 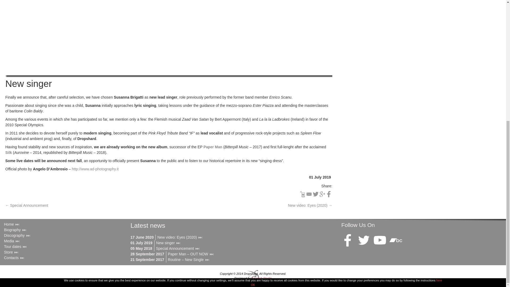 I want to click on Dropshard on Youtube, so click(x=380, y=240).